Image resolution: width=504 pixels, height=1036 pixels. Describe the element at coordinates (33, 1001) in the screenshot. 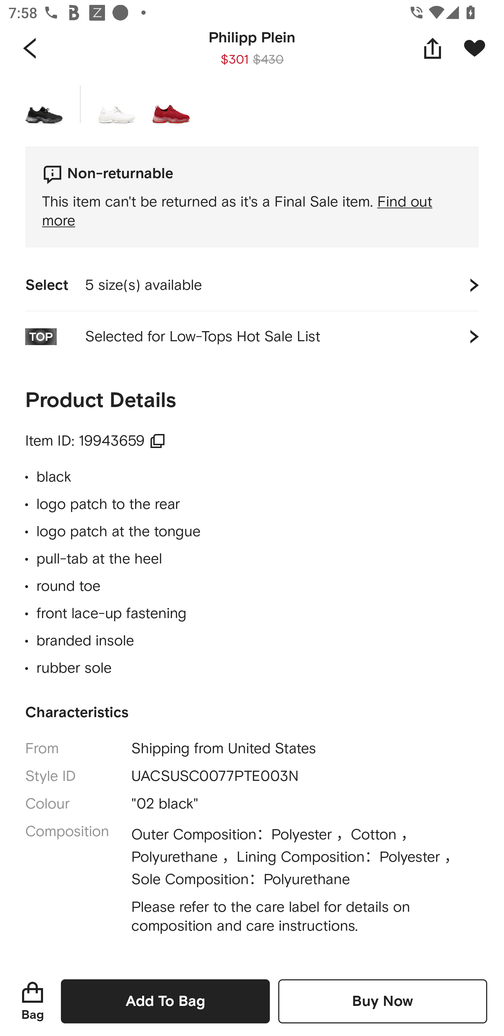

I see `Bag` at that location.